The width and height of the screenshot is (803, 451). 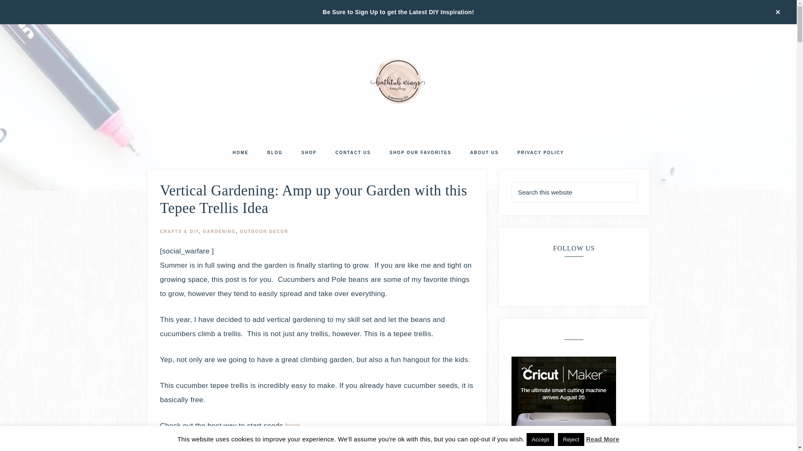 What do you see at coordinates (420, 153) in the screenshot?
I see `SHOP OUR FAVORITES` at bounding box center [420, 153].